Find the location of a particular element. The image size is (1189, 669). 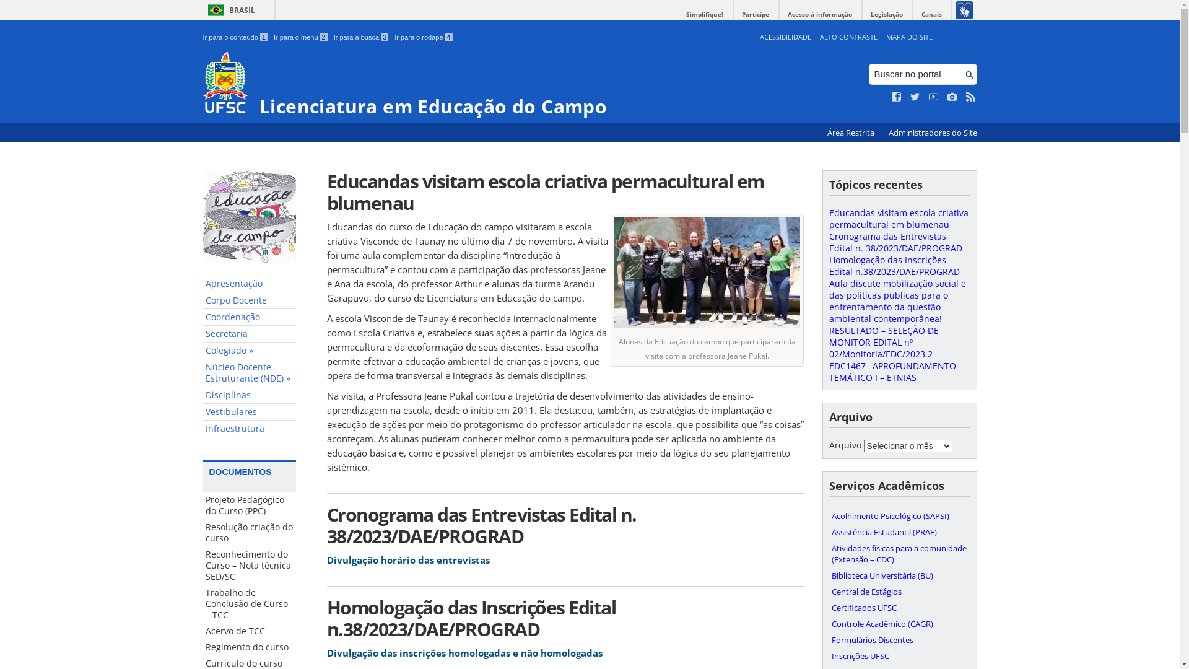

Educandas visitam escola criativa permacultural em blumenau is located at coordinates (898, 219).